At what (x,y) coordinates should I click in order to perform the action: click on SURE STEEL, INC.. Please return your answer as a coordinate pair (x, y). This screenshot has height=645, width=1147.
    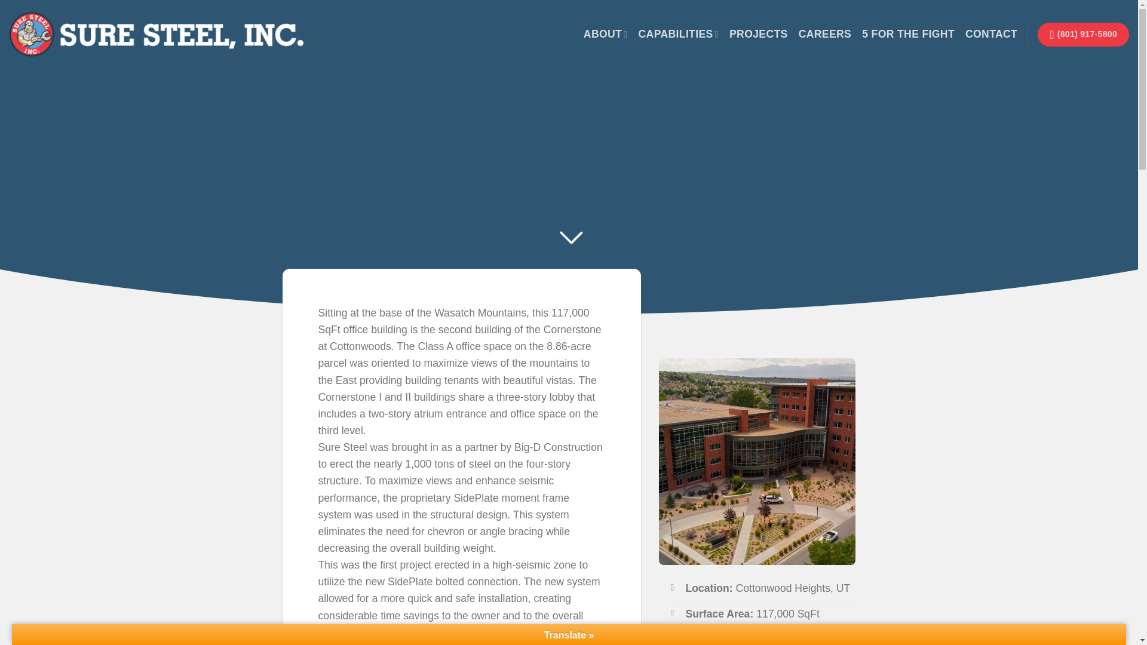
    Looking at the image, I should click on (157, 35).